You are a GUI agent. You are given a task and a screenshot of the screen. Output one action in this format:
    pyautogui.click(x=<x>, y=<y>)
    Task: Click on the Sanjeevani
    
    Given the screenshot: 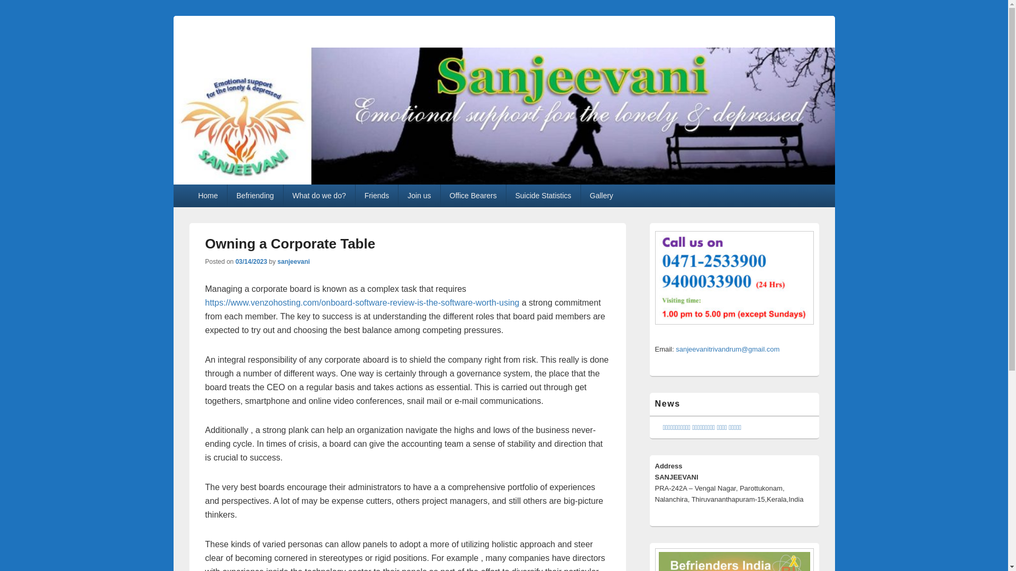 What is the action you would take?
    pyautogui.click(x=239, y=43)
    